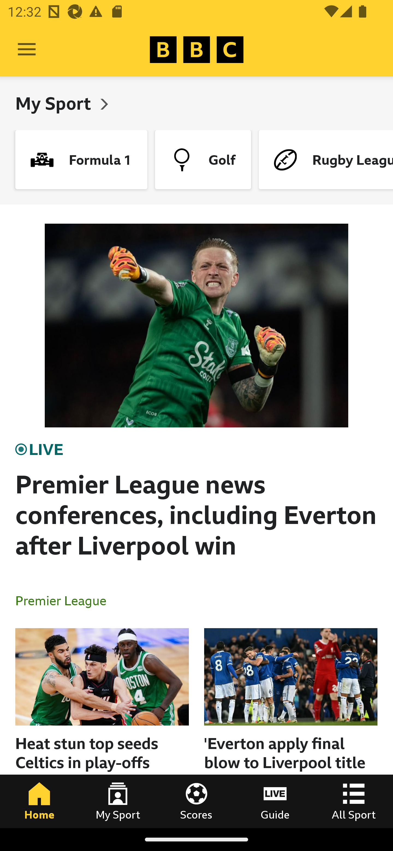  Describe the element at coordinates (196, 801) in the screenshot. I see `Scores` at that location.